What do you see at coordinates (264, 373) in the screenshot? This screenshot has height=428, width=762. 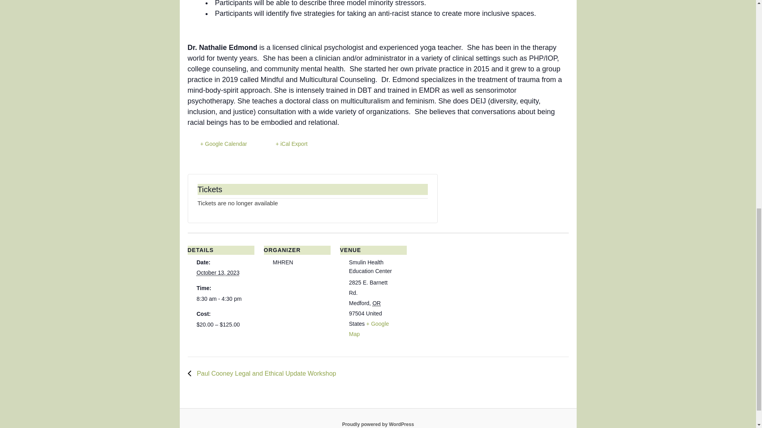 I see `Paul Cooney Legal and Ethical Update Workshop` at bounding box center [264, 373].